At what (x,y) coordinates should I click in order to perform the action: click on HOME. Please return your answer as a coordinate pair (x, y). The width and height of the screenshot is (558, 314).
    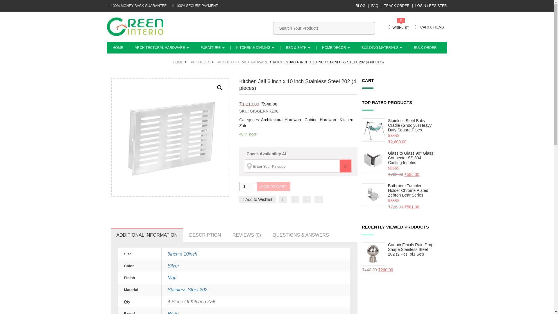
    Looking at the image, I should click on (118, 47).